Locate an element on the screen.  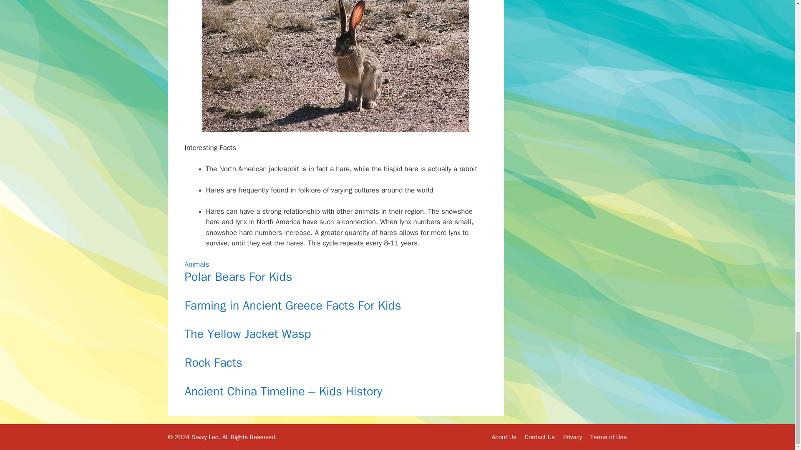
Animals is located at coordinates (196, 264).